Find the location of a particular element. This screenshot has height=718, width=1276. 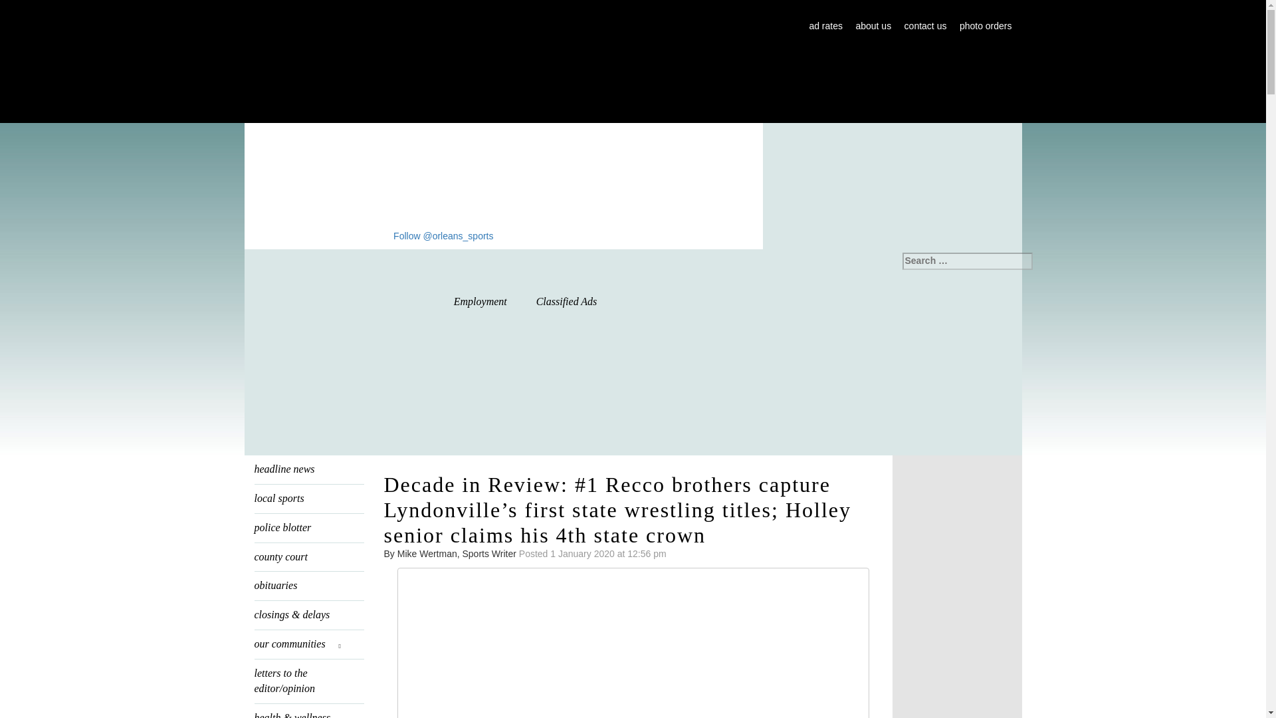

obituaries is located at coordinates (308, 585).